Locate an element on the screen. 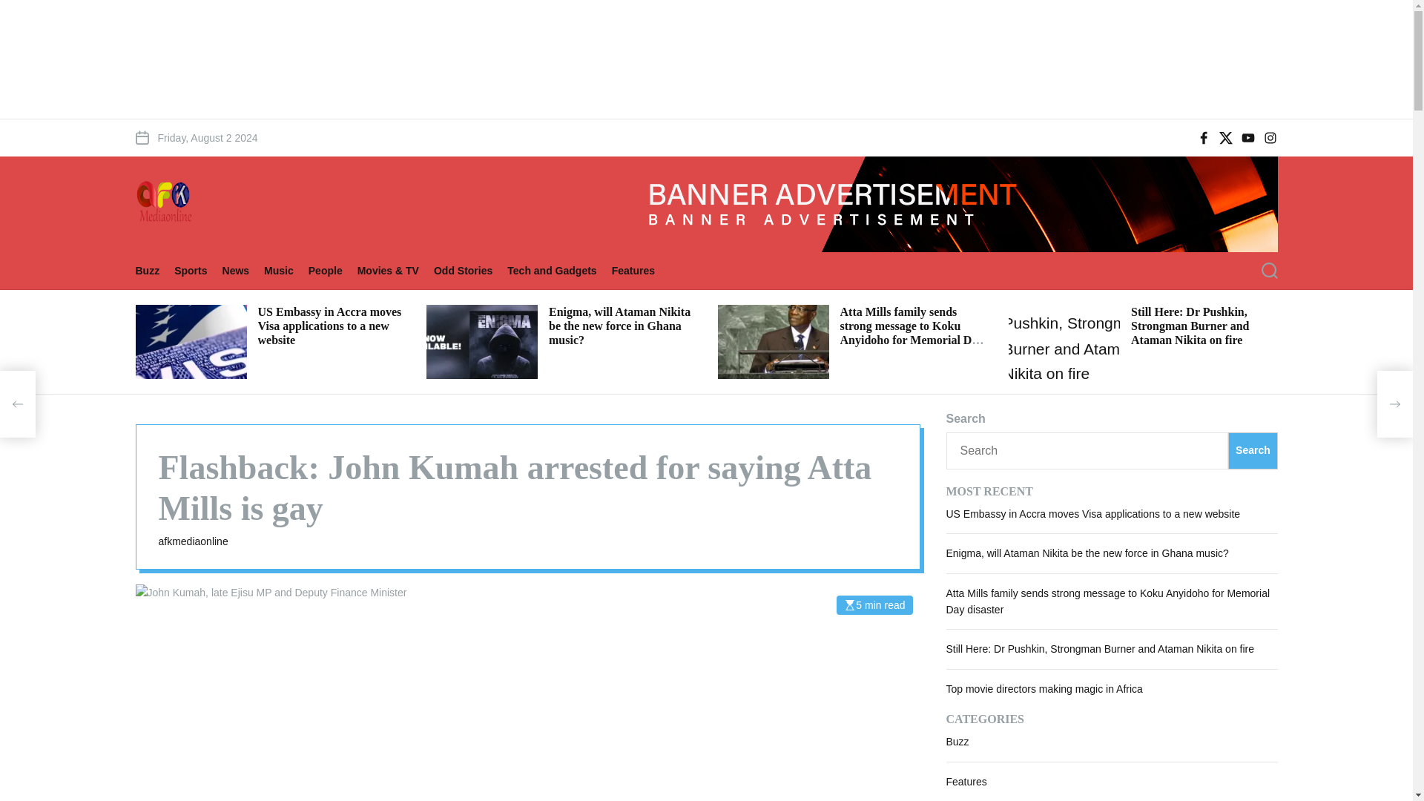  Features is located at coordinates (641, 270).